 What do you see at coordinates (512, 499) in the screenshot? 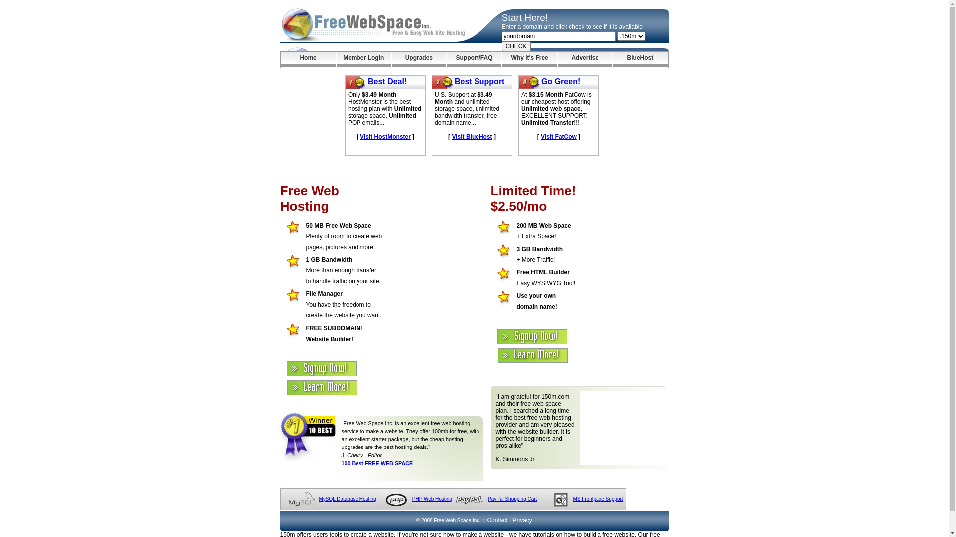
I see `PayPal Shopping Cart` at bounding box center [512, 499].